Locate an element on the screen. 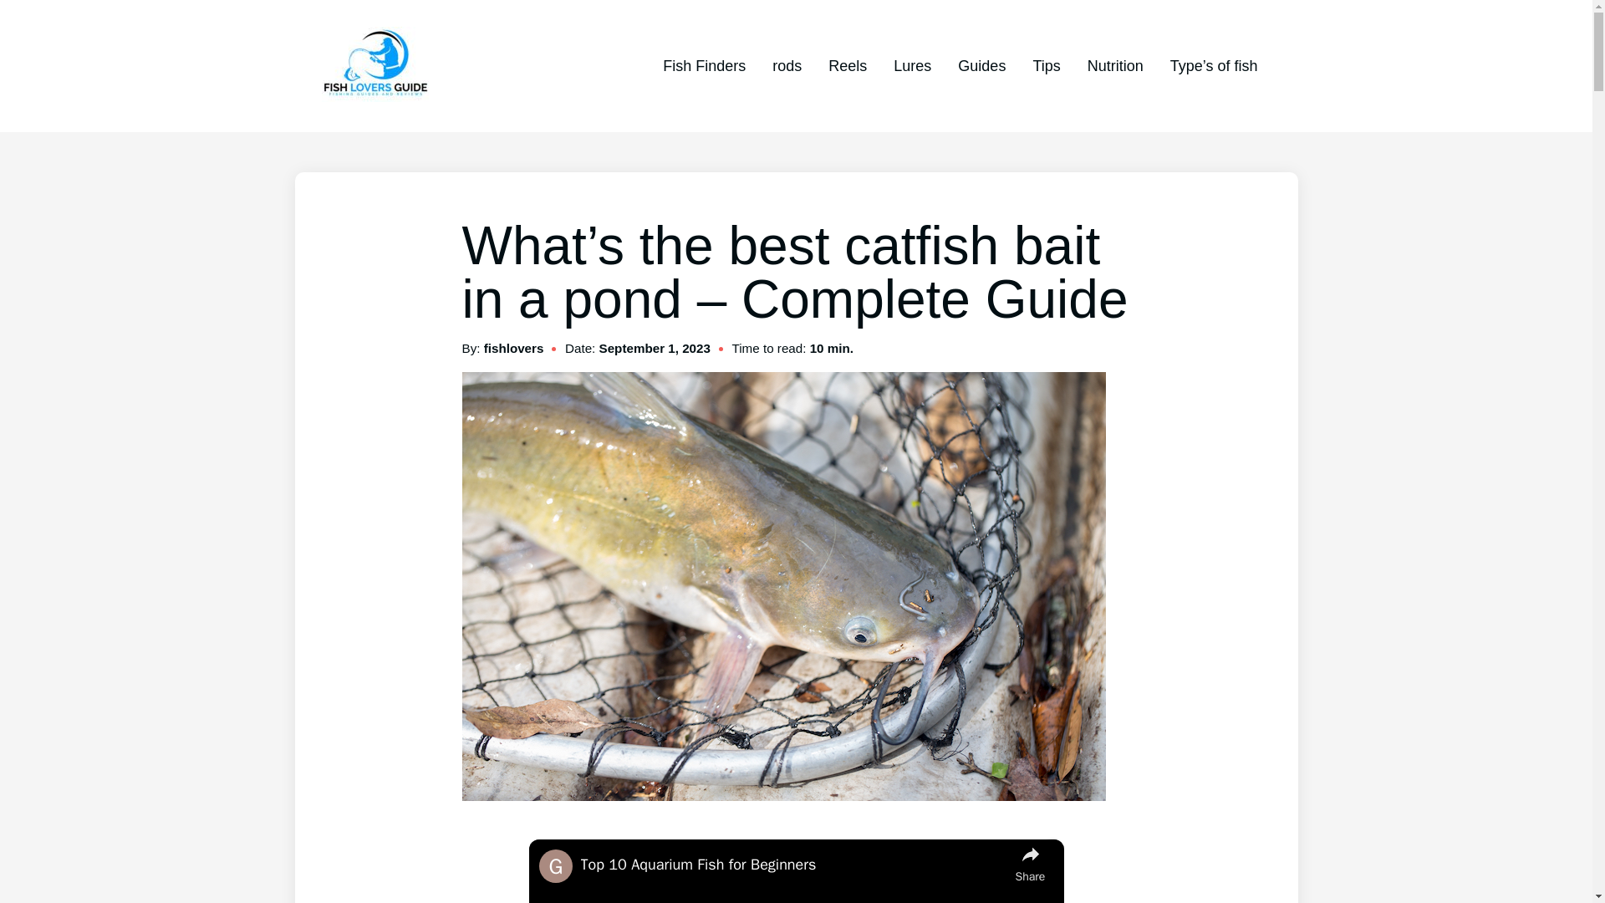  rods is located at coordinates (786, 65).